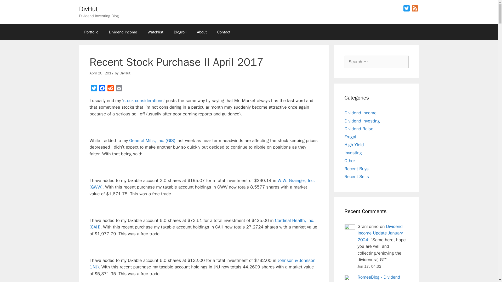  I want to click on Twitter, so click(94, 89).